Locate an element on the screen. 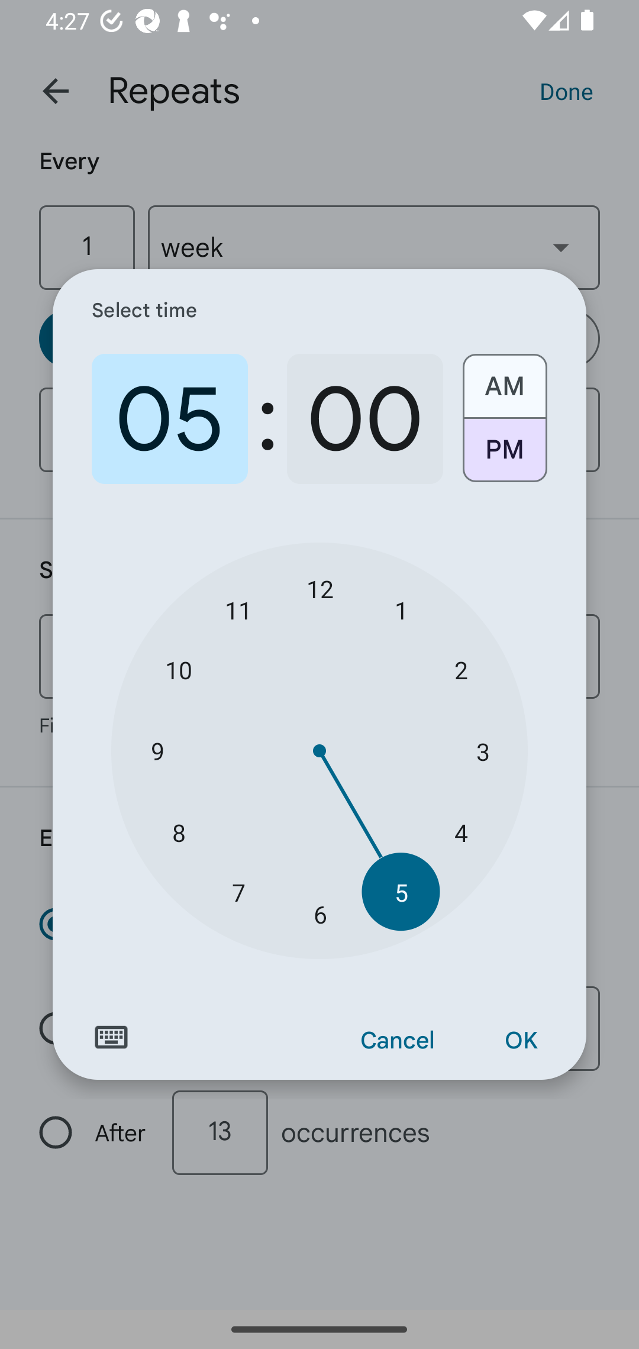  2 2 o'clock is located at coordinates (460, 670).